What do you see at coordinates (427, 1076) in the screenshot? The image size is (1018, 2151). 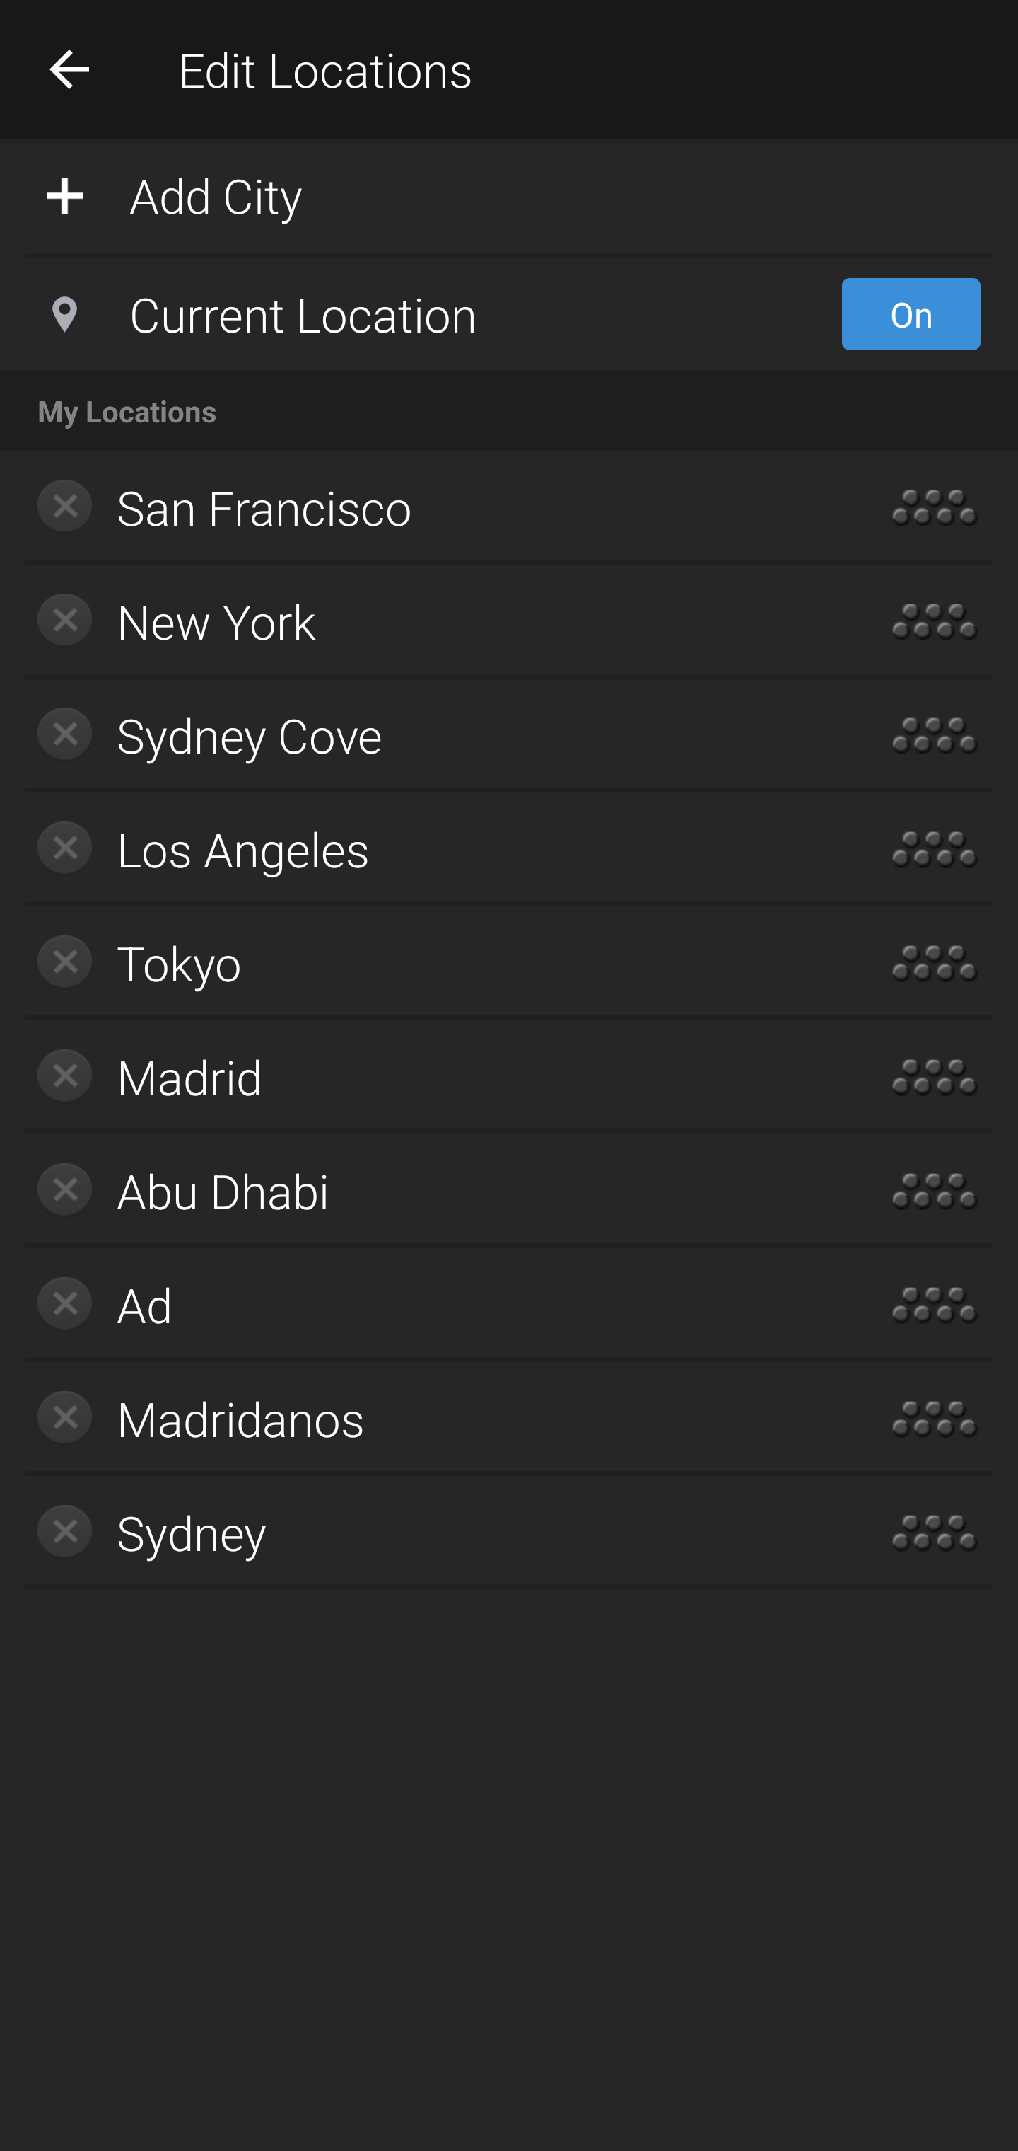 I see `Delete: Madrid Madrid` at bounding box center [427, 1076].